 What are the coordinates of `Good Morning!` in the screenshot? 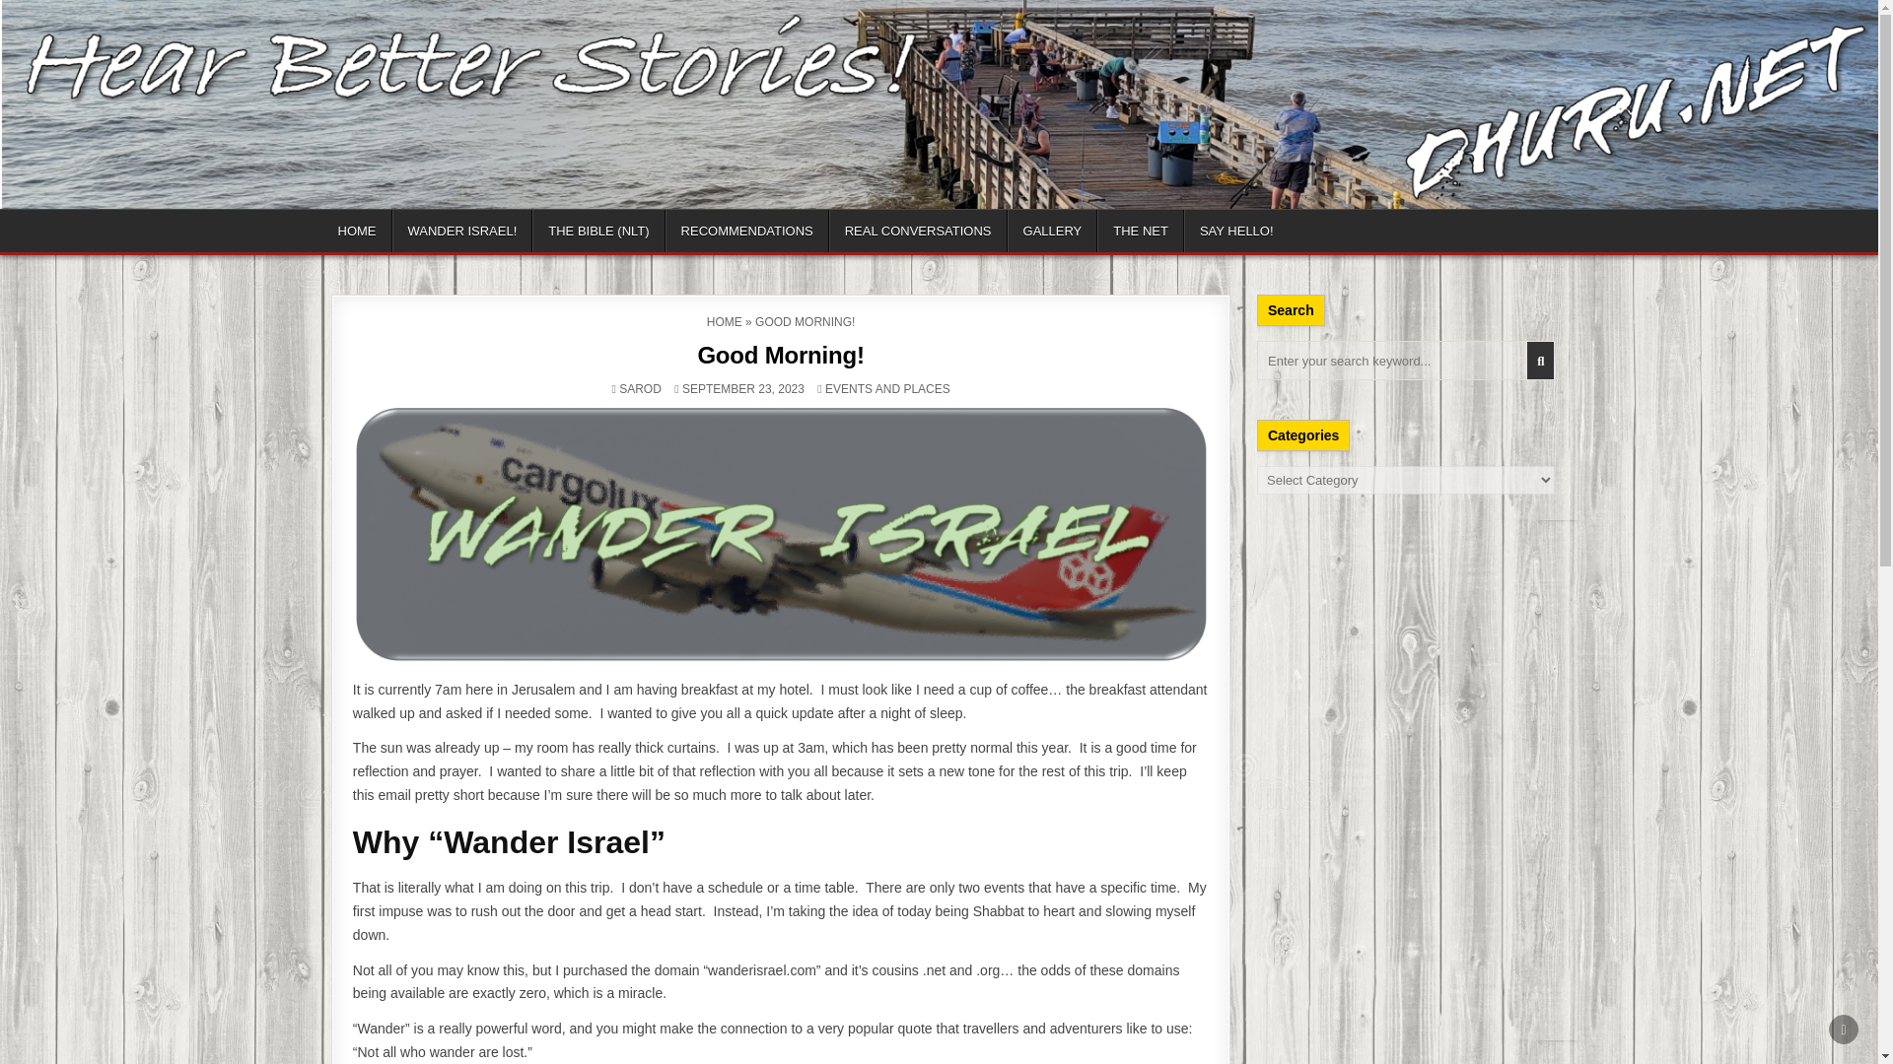 It's located at (781, 361).